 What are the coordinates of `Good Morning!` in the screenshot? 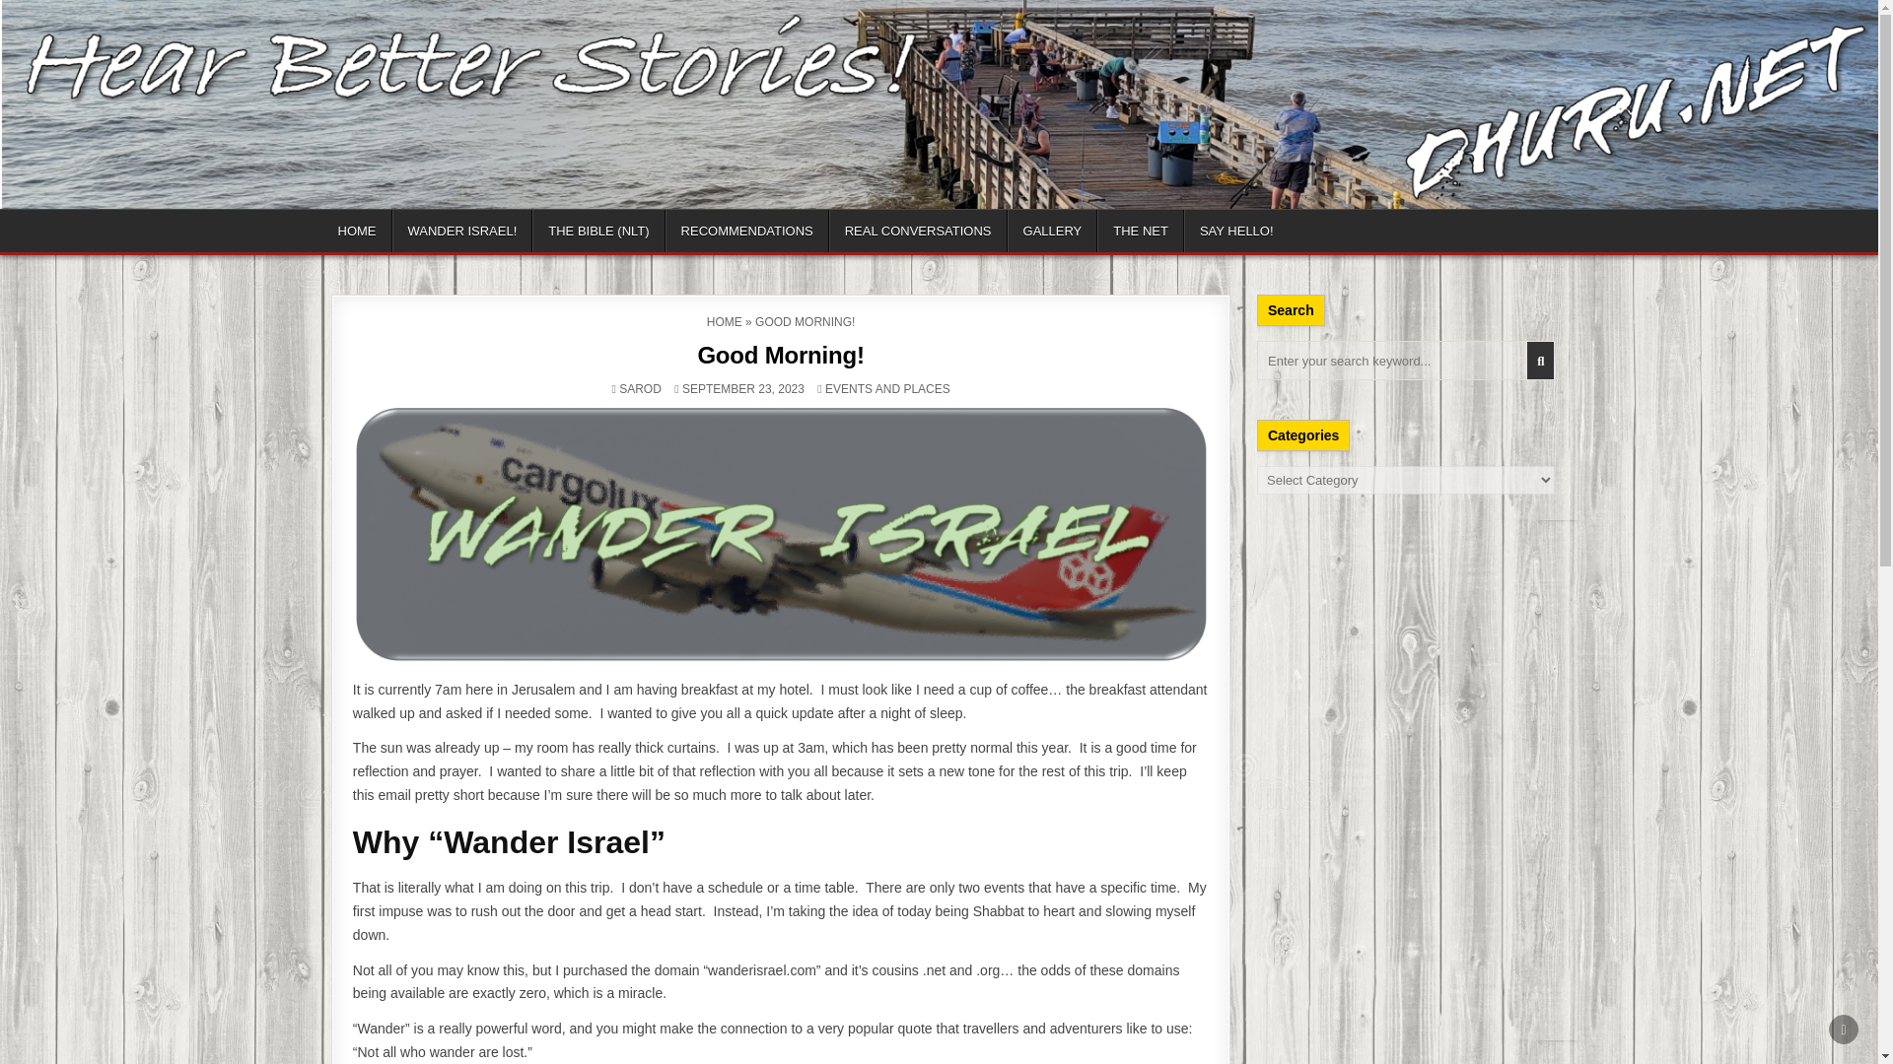 It's located at (781, 361).